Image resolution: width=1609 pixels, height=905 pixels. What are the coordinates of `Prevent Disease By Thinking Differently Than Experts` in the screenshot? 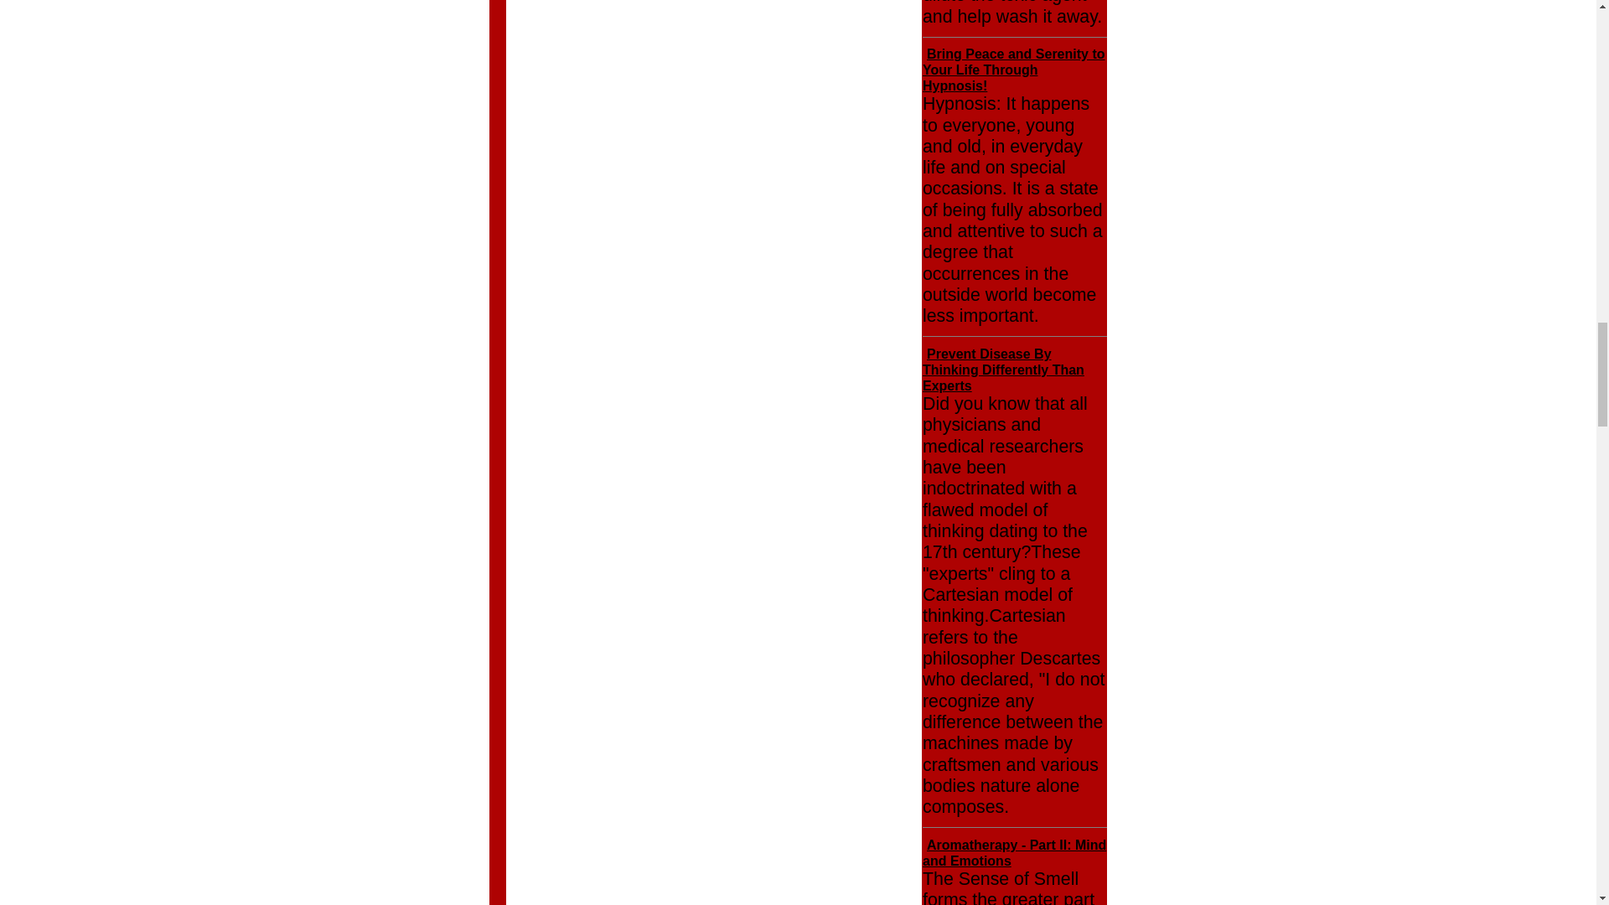 It's located at (1003, 369).